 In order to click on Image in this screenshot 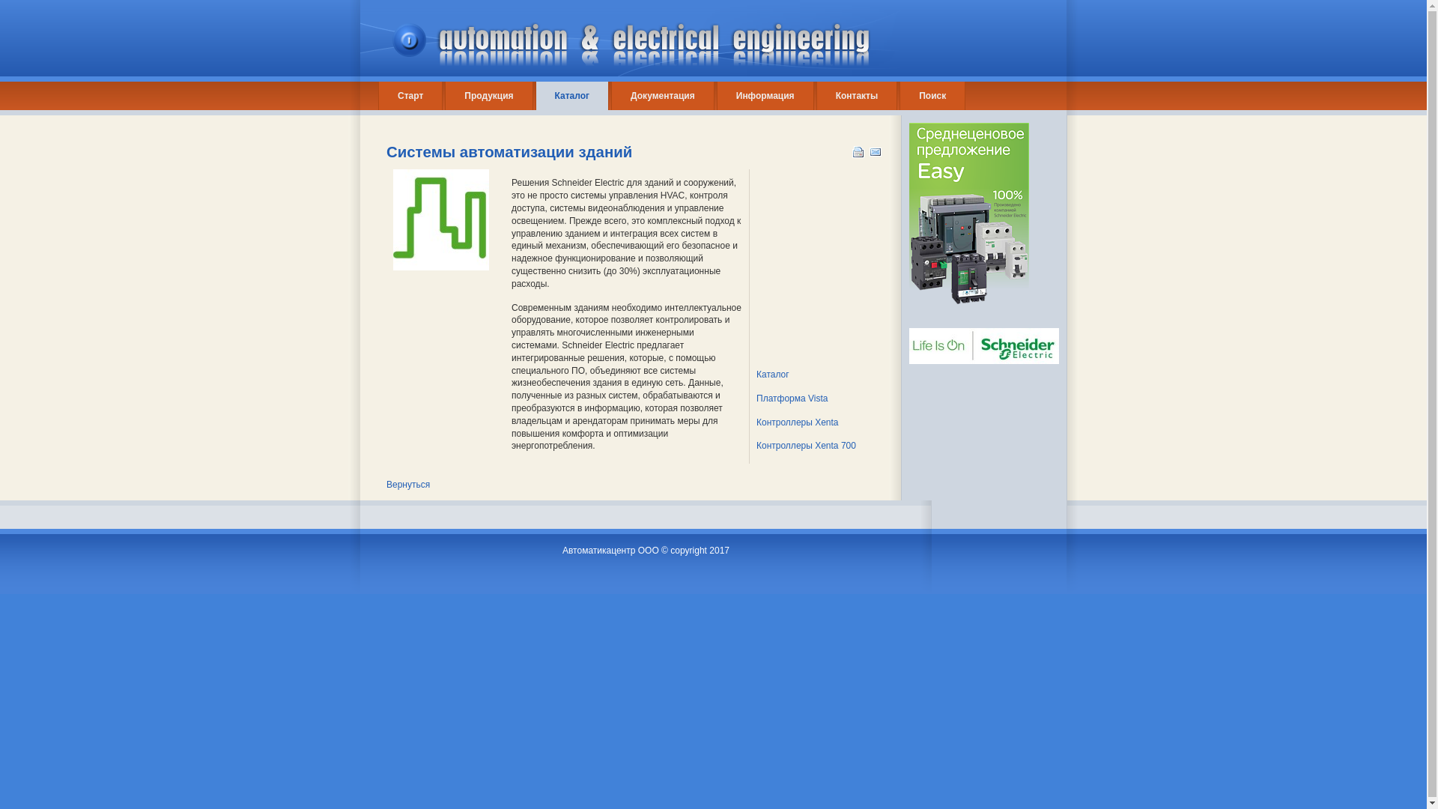, I will do `click(441, 220)`.